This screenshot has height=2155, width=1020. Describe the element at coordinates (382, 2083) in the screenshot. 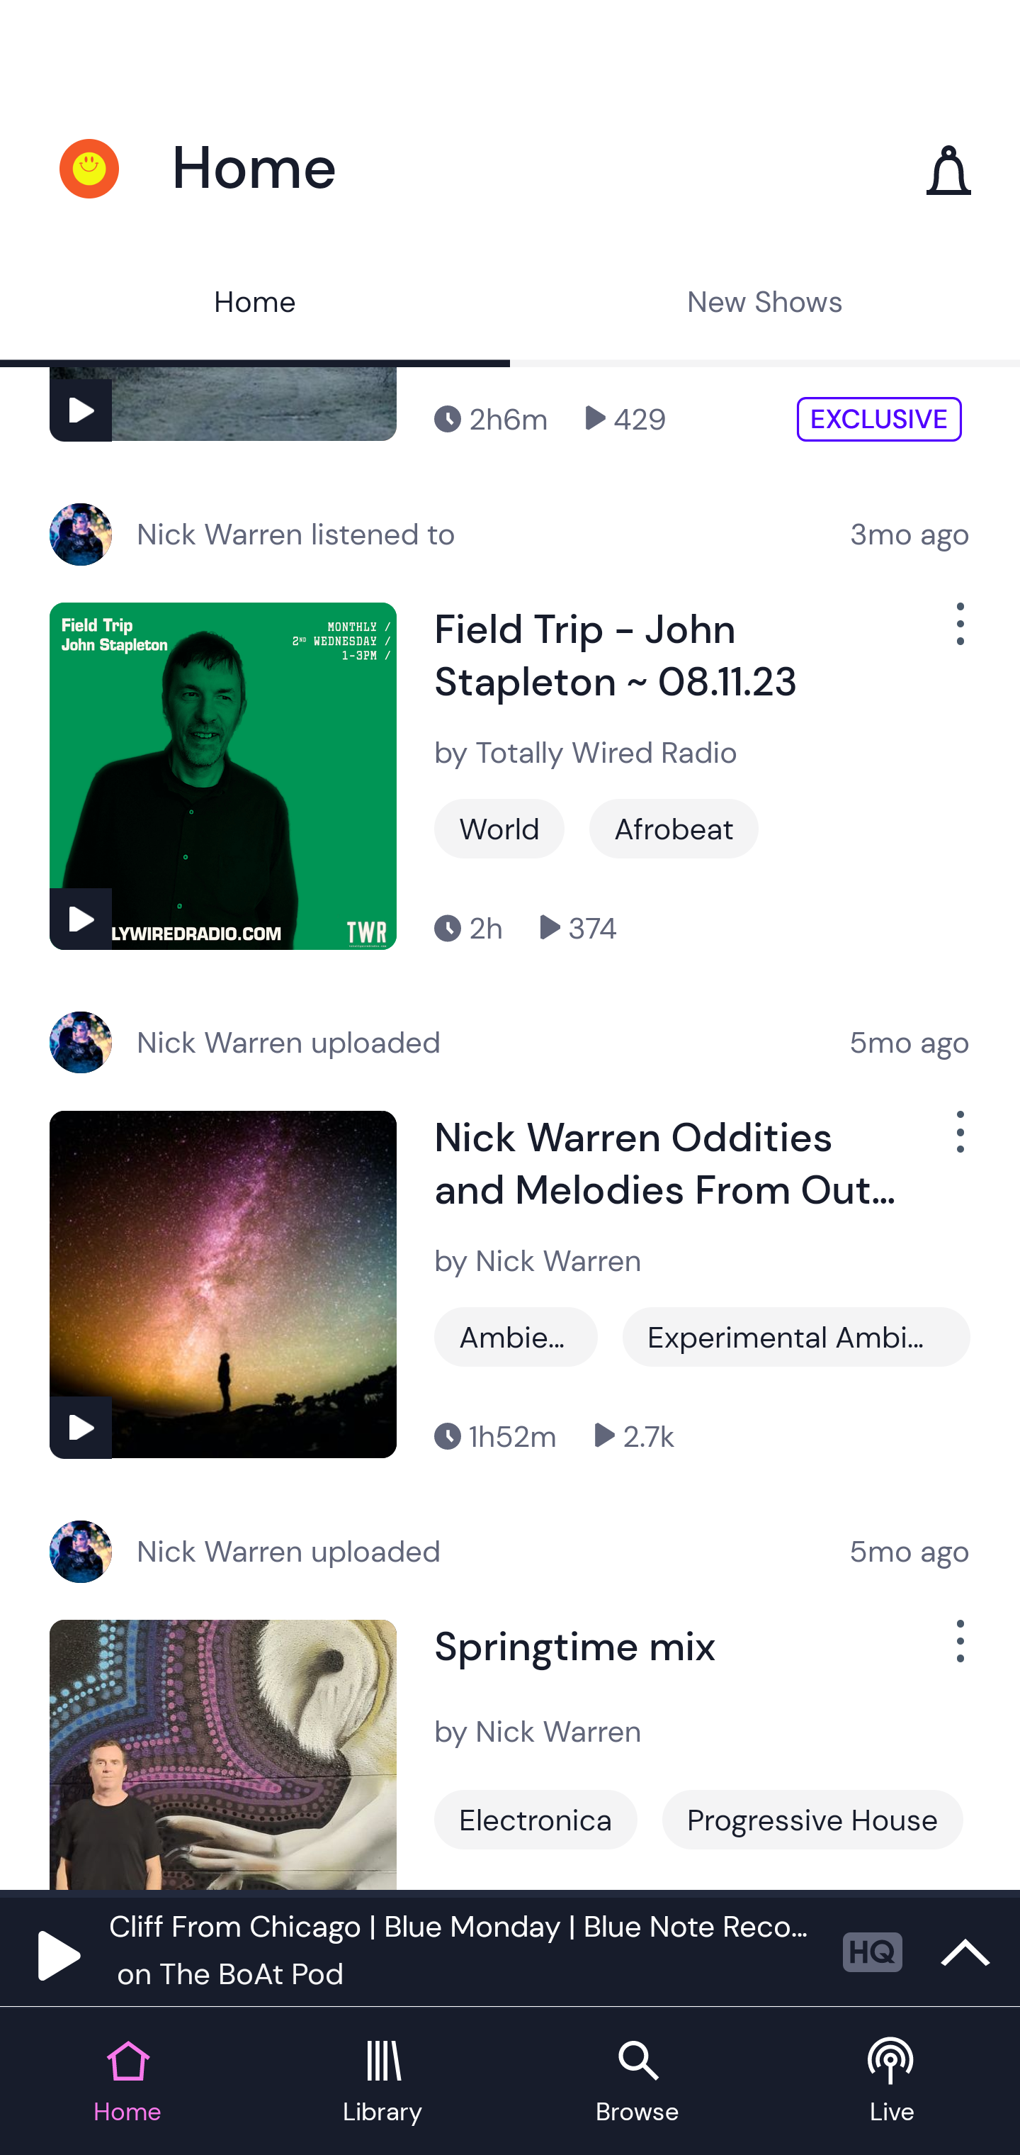

I see `Library tab Library` at that location.